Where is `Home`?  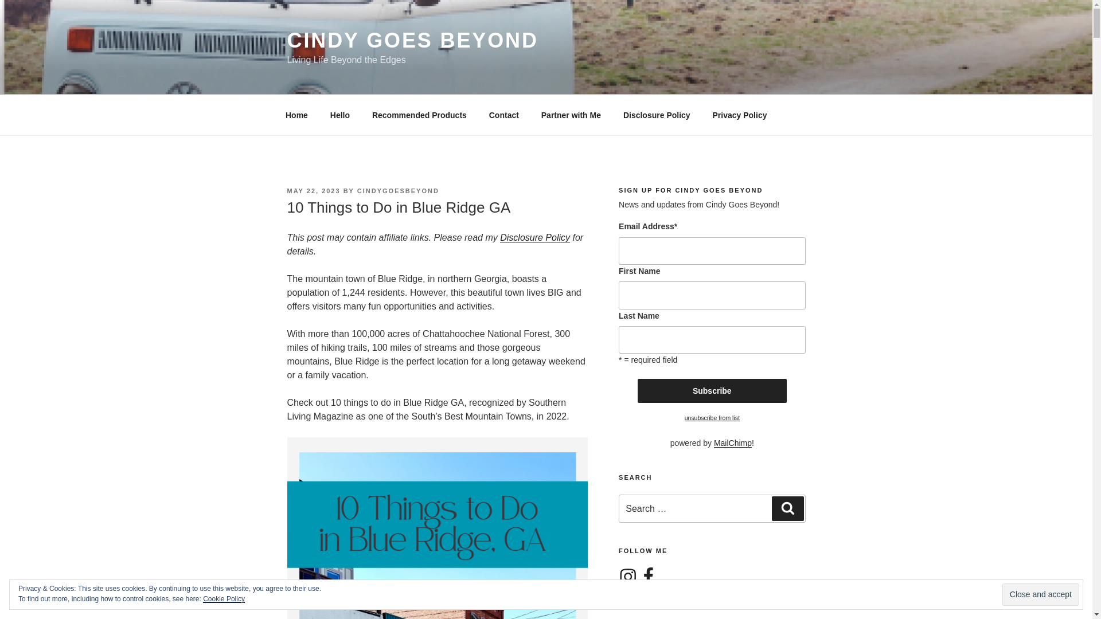
Home is located at coordinates (296, 115).